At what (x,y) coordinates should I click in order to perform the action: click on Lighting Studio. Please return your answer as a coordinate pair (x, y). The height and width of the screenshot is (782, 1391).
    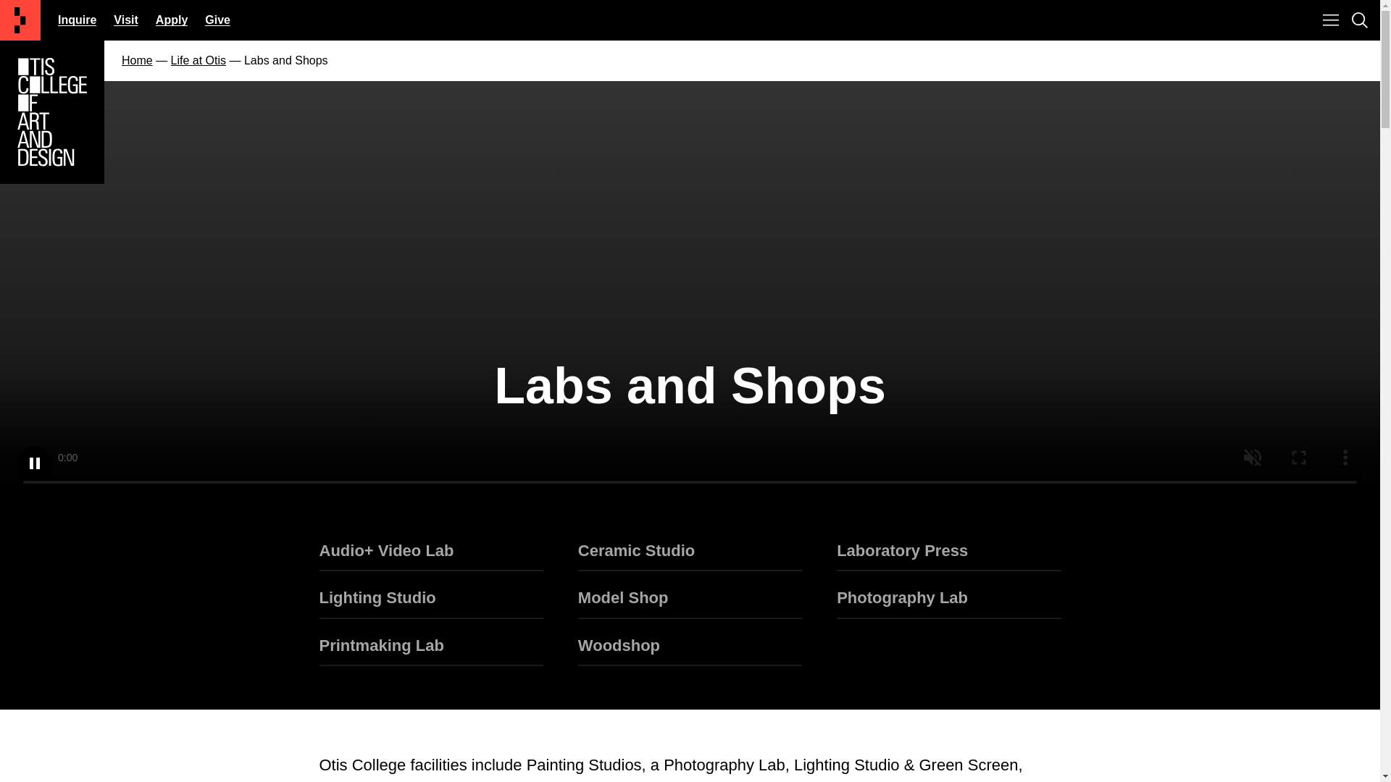
    Looking at the image, I should click on (430, 604).